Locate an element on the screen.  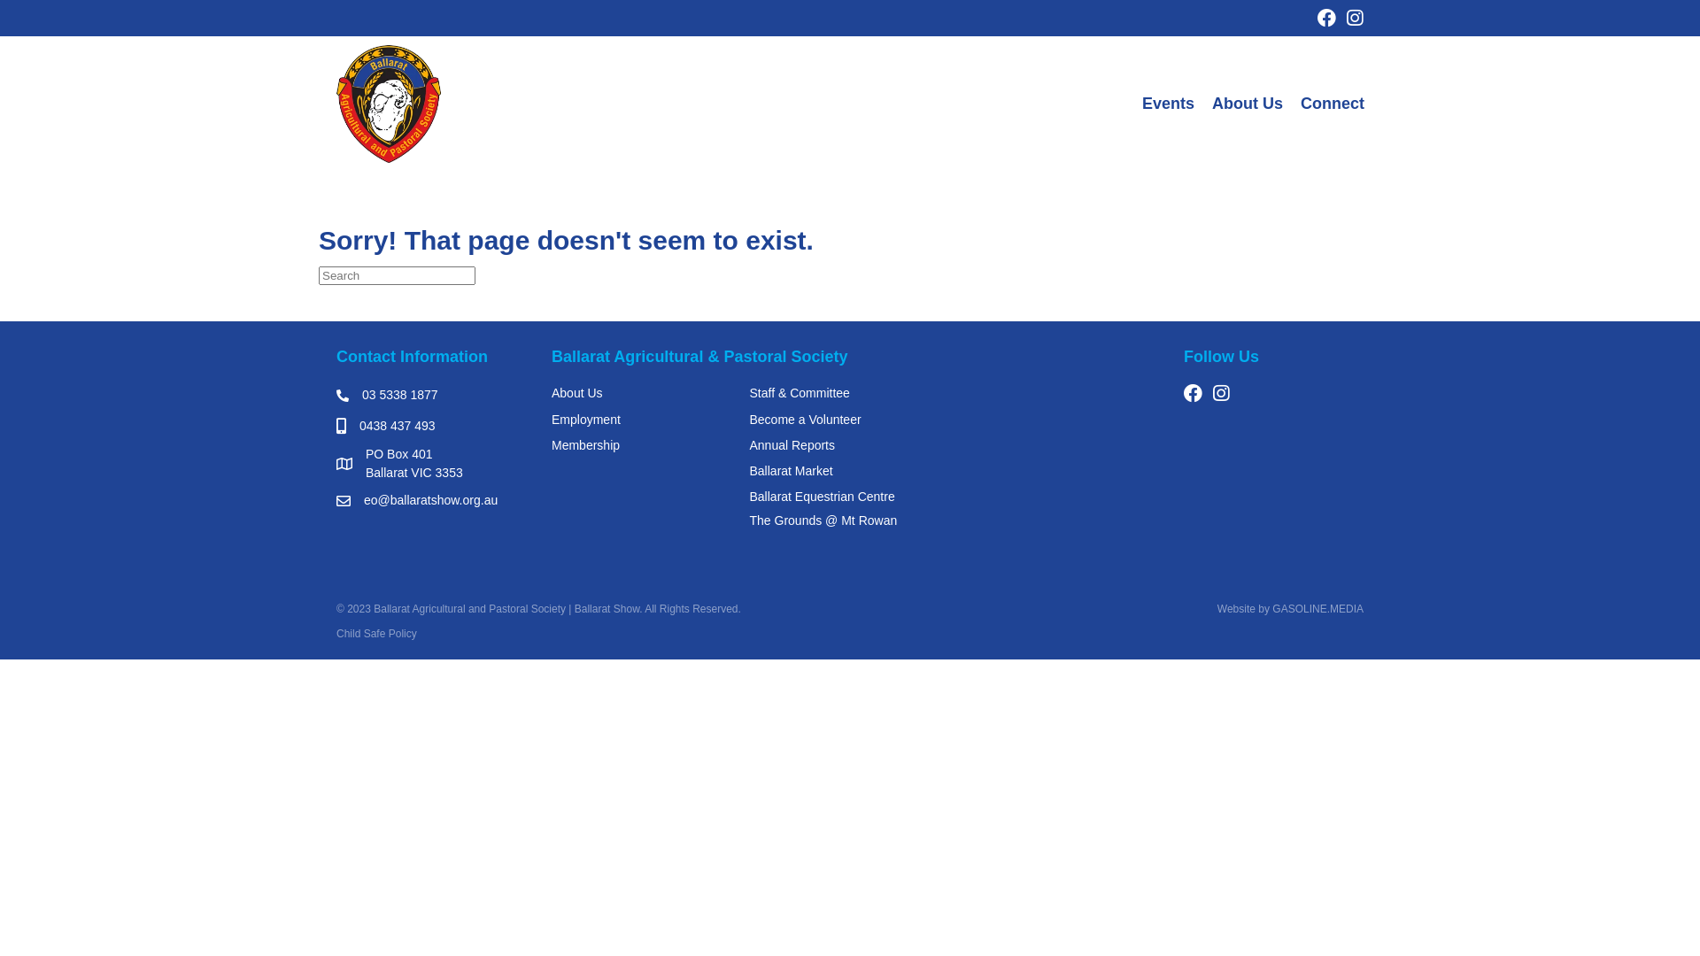
Become a Volunteer is located at coordinates (805, 420).